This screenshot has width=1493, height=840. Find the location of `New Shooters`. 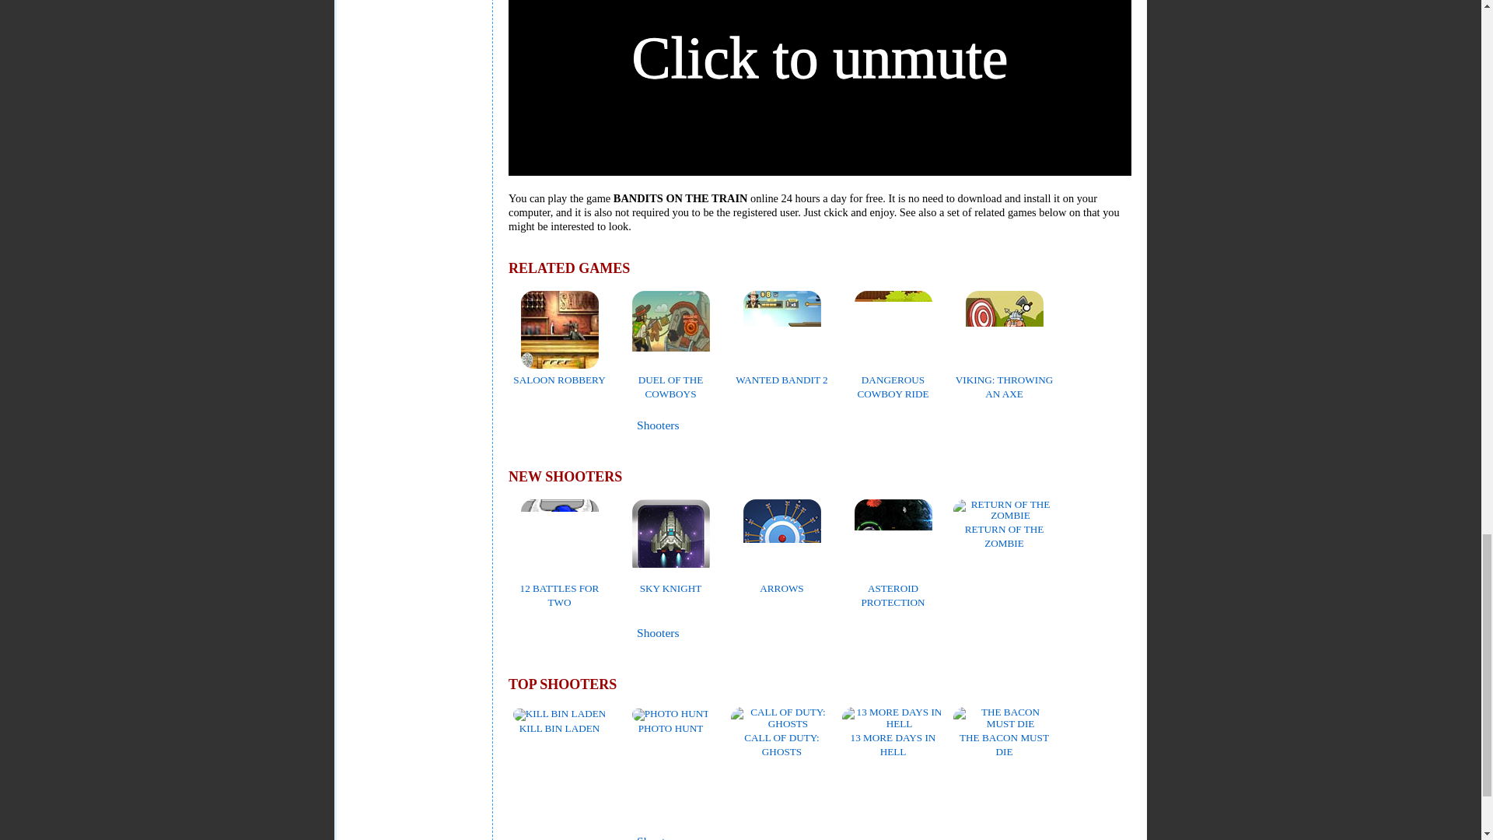

New Shooters is located at coordinates (658, 632).